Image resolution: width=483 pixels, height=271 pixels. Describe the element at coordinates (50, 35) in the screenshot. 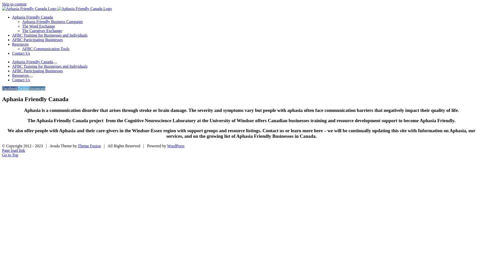

I see `AFBC Training for Businesses and Individuals` at that location.